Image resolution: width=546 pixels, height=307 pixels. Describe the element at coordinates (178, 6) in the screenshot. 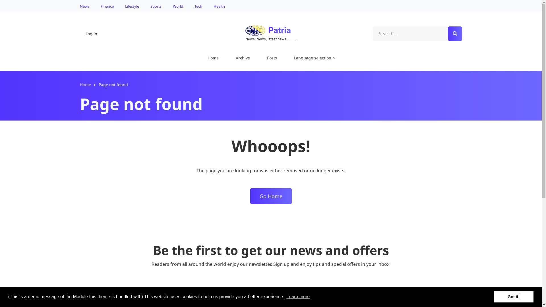

I see `World` at that location.